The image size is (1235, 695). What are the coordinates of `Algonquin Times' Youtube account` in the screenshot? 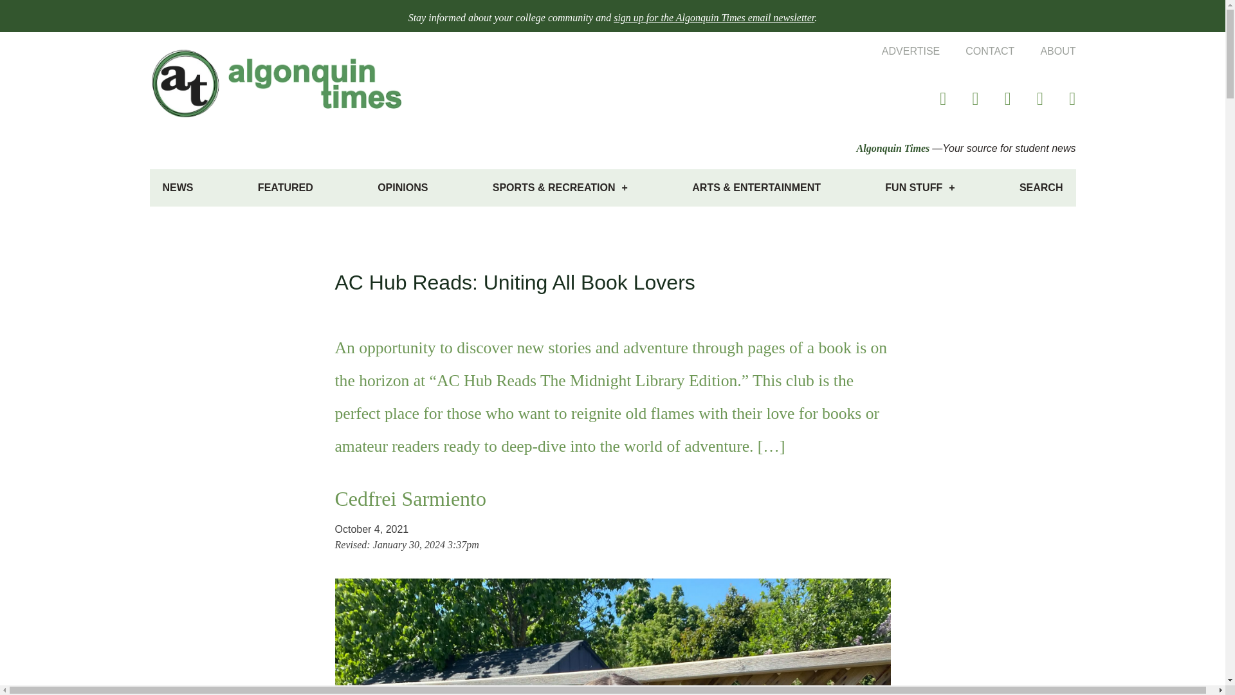 It's located at (1059, 98).